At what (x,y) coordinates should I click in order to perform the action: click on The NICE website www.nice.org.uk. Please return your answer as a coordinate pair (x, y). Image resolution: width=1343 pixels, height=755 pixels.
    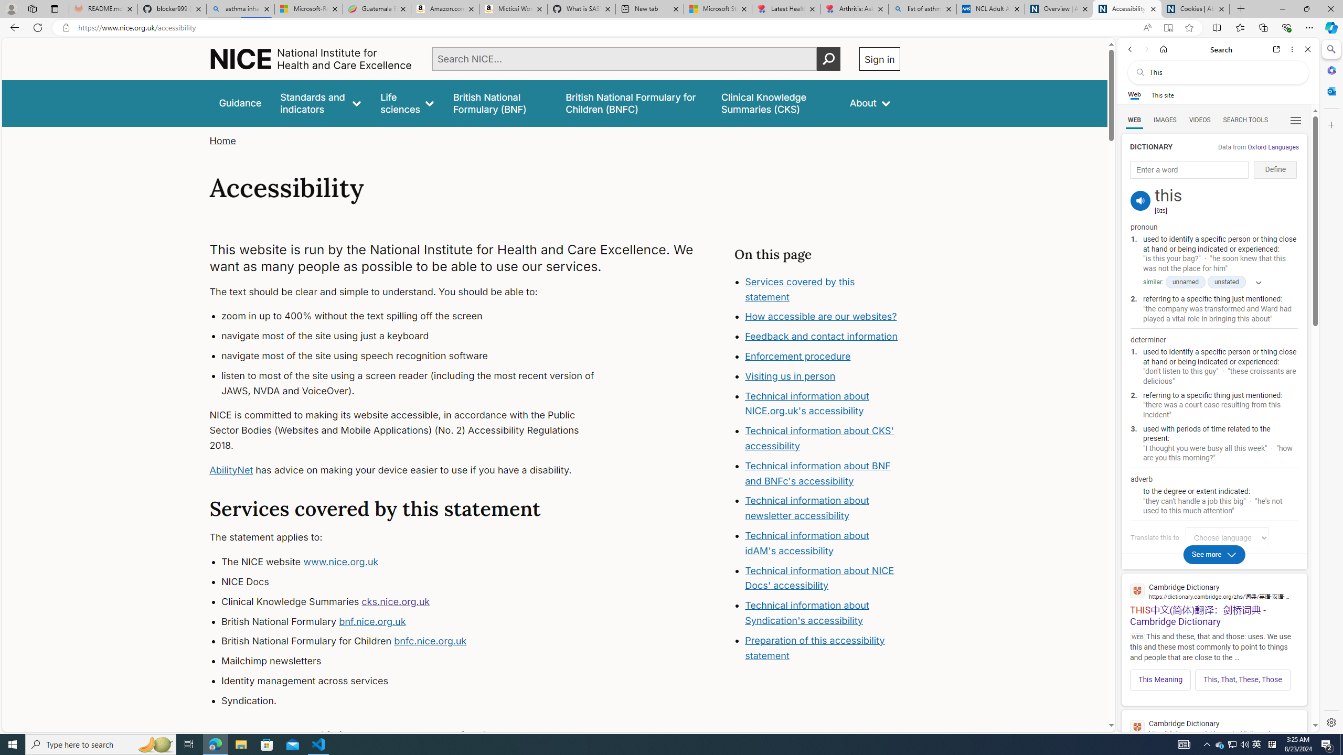
    Looking at the image, I should click on (418, 562).